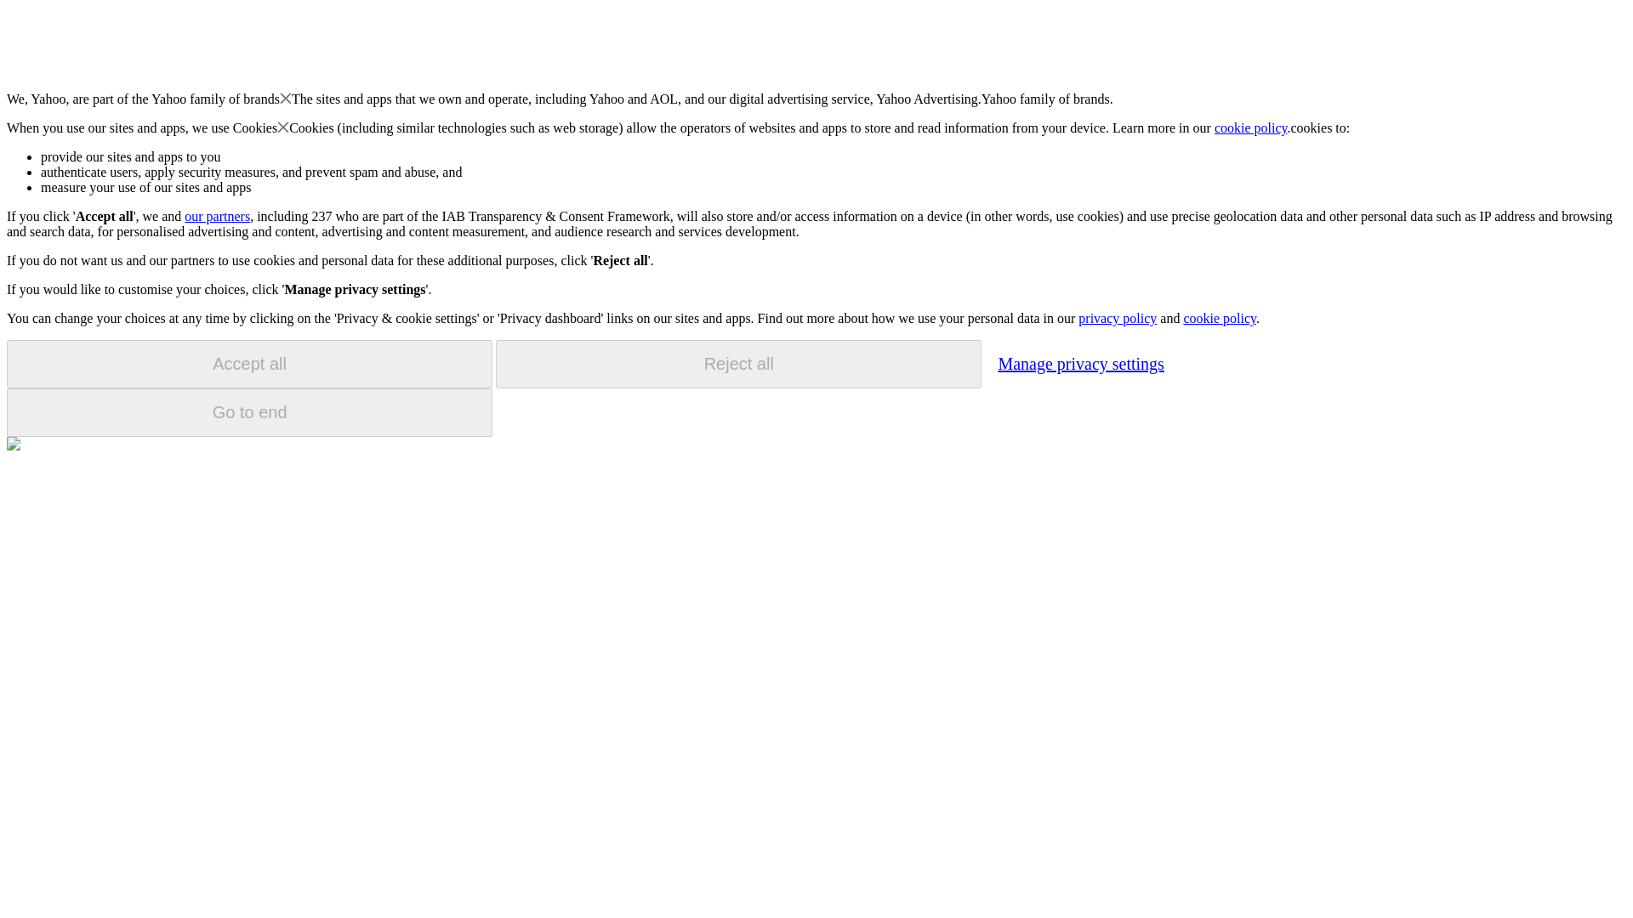 The image size is (1633, 918). Describe the element at coordinates (249, 412) in the screenshot. I see `Go to end` at that location.